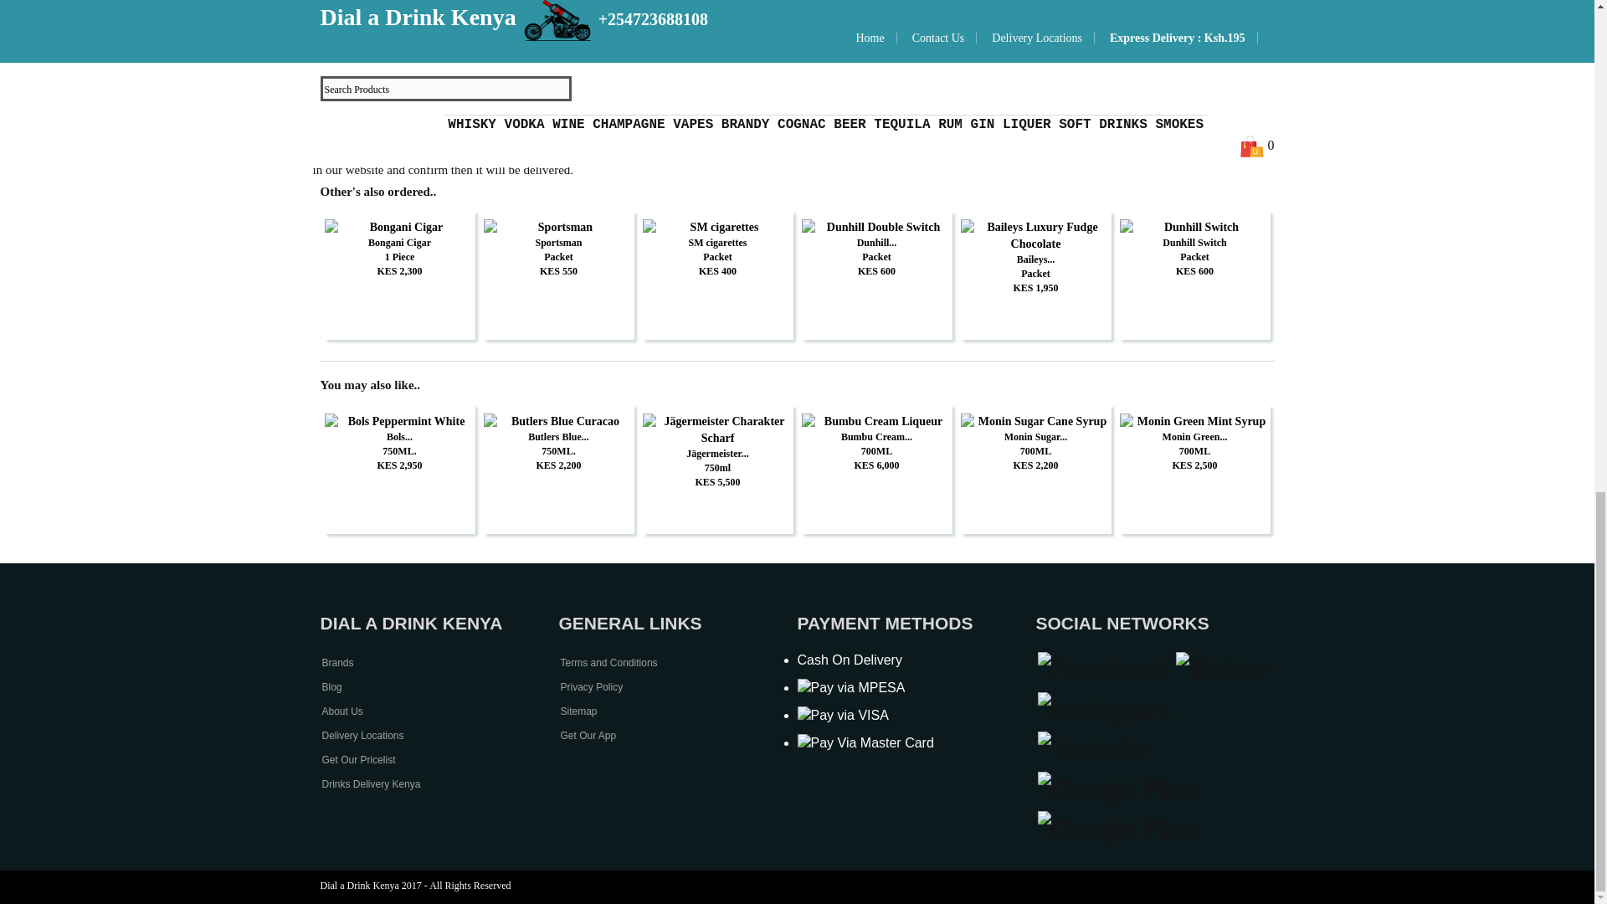  What do you see at coordinates (559, 228) in the screenshot?
I see `Sportsman ` at bounding box center [559, 228].